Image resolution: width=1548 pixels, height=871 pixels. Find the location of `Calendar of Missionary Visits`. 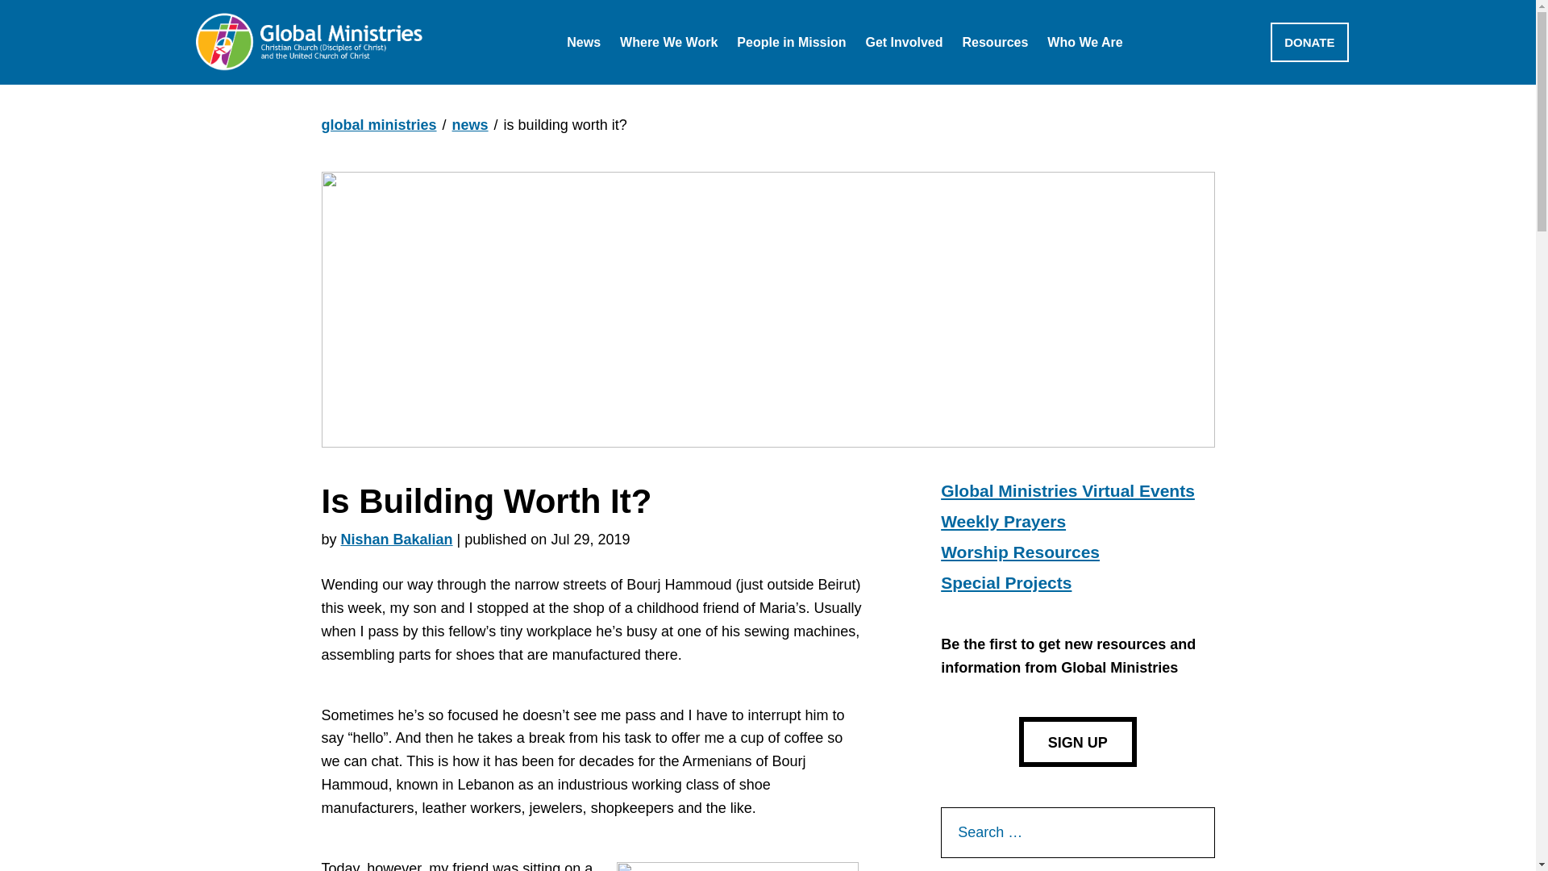

Calendar of Missionary Visits is located at coordinates (684, 84).